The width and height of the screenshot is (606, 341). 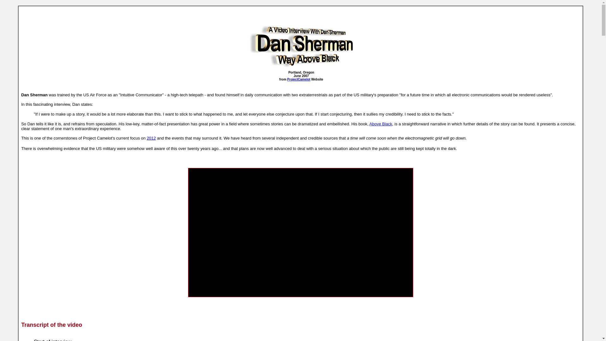 What do you see at coordinates (51, 325) in the screenshot?
I see `Transcript of the video` at bounding box center [51, 325].